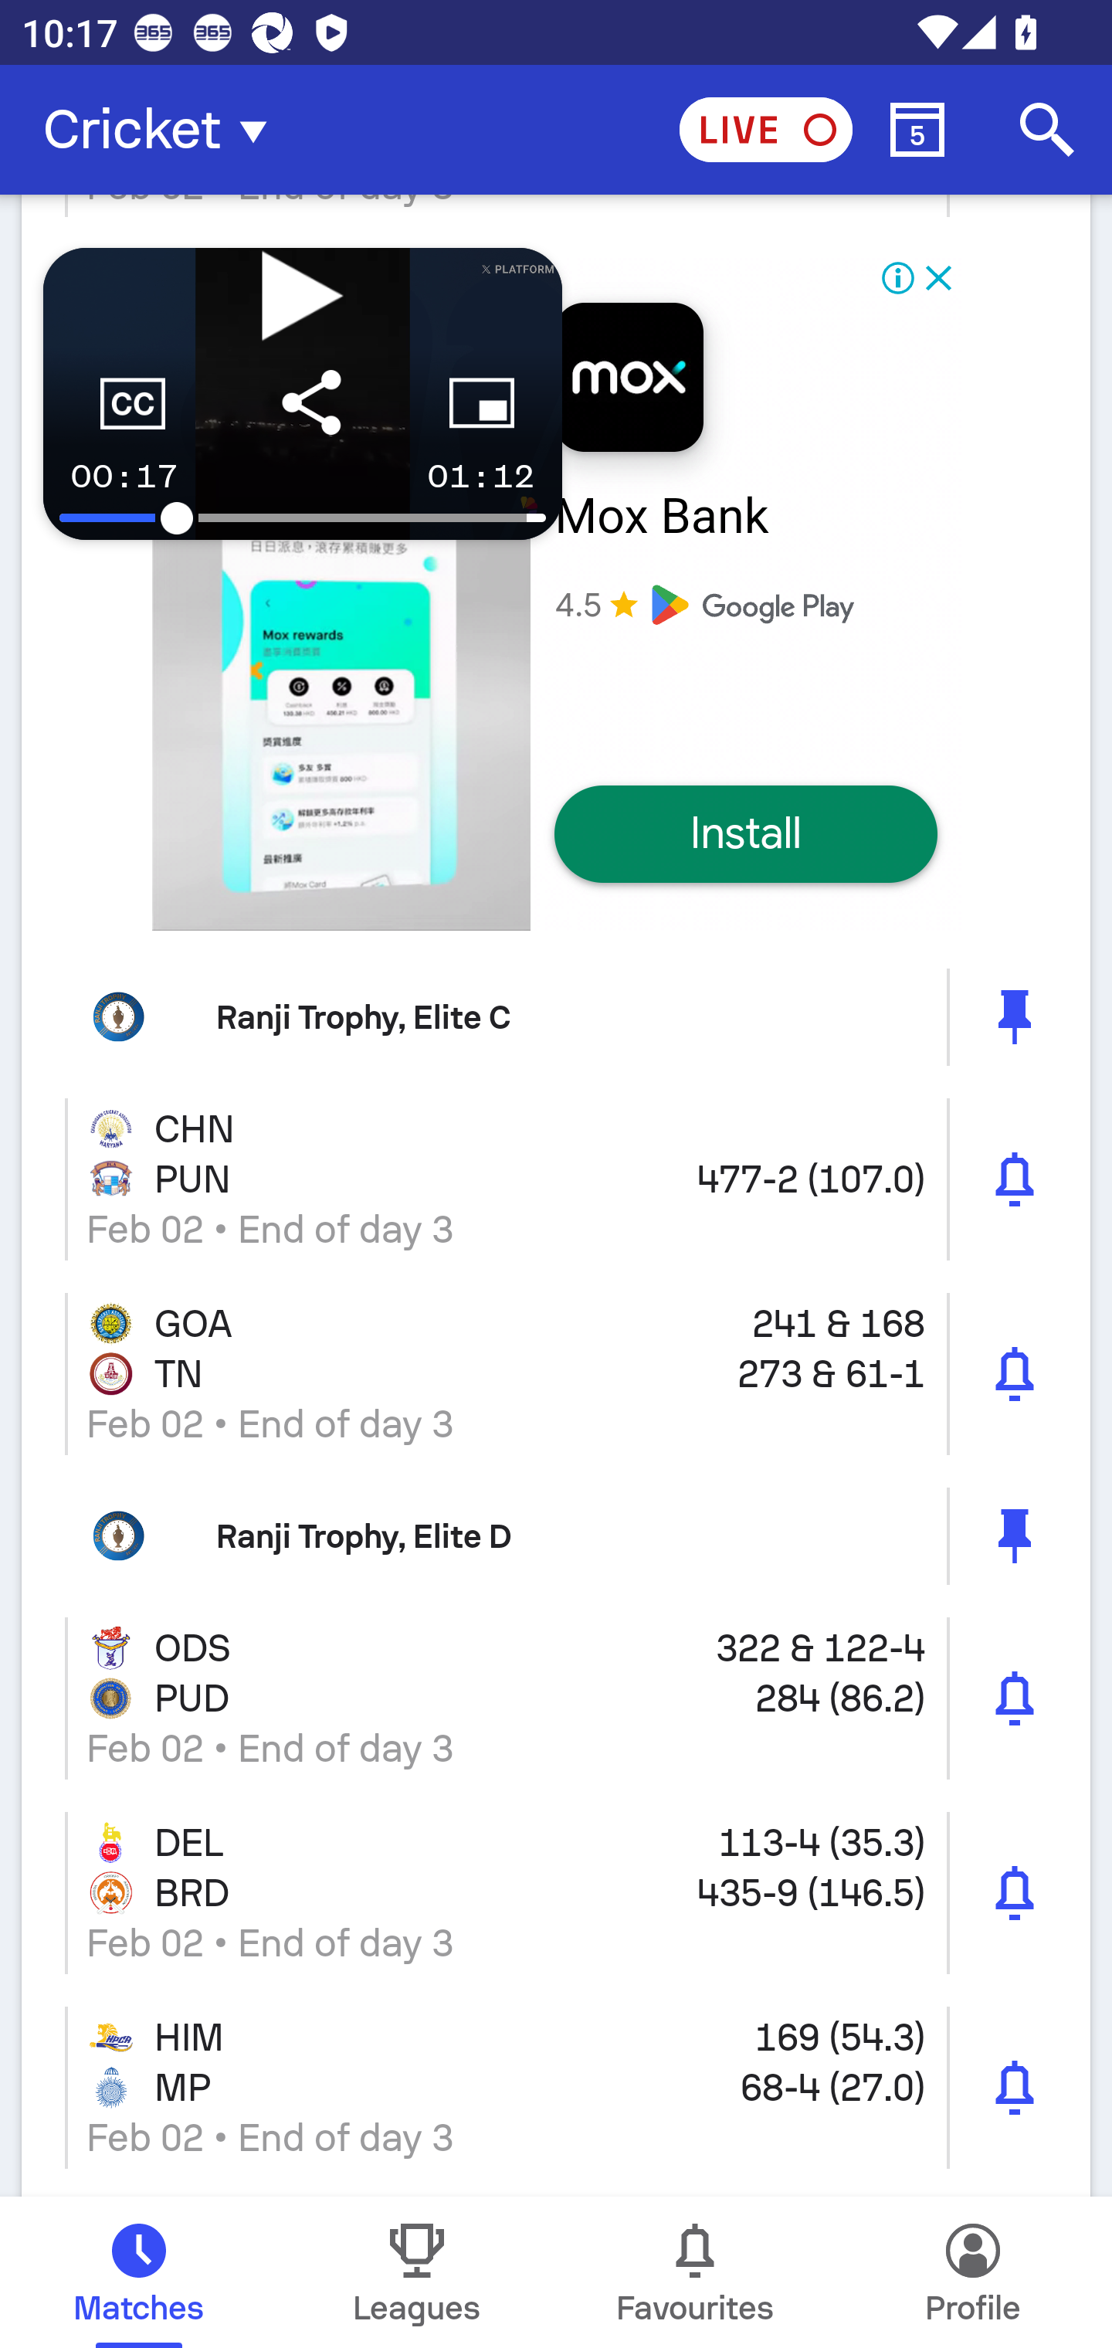 The width and height of the screenshot is (1112, 2348). I want to click on CHN PUN 477-2 (107.0) Feb 02 • End of day 3, so click(556, 1179).